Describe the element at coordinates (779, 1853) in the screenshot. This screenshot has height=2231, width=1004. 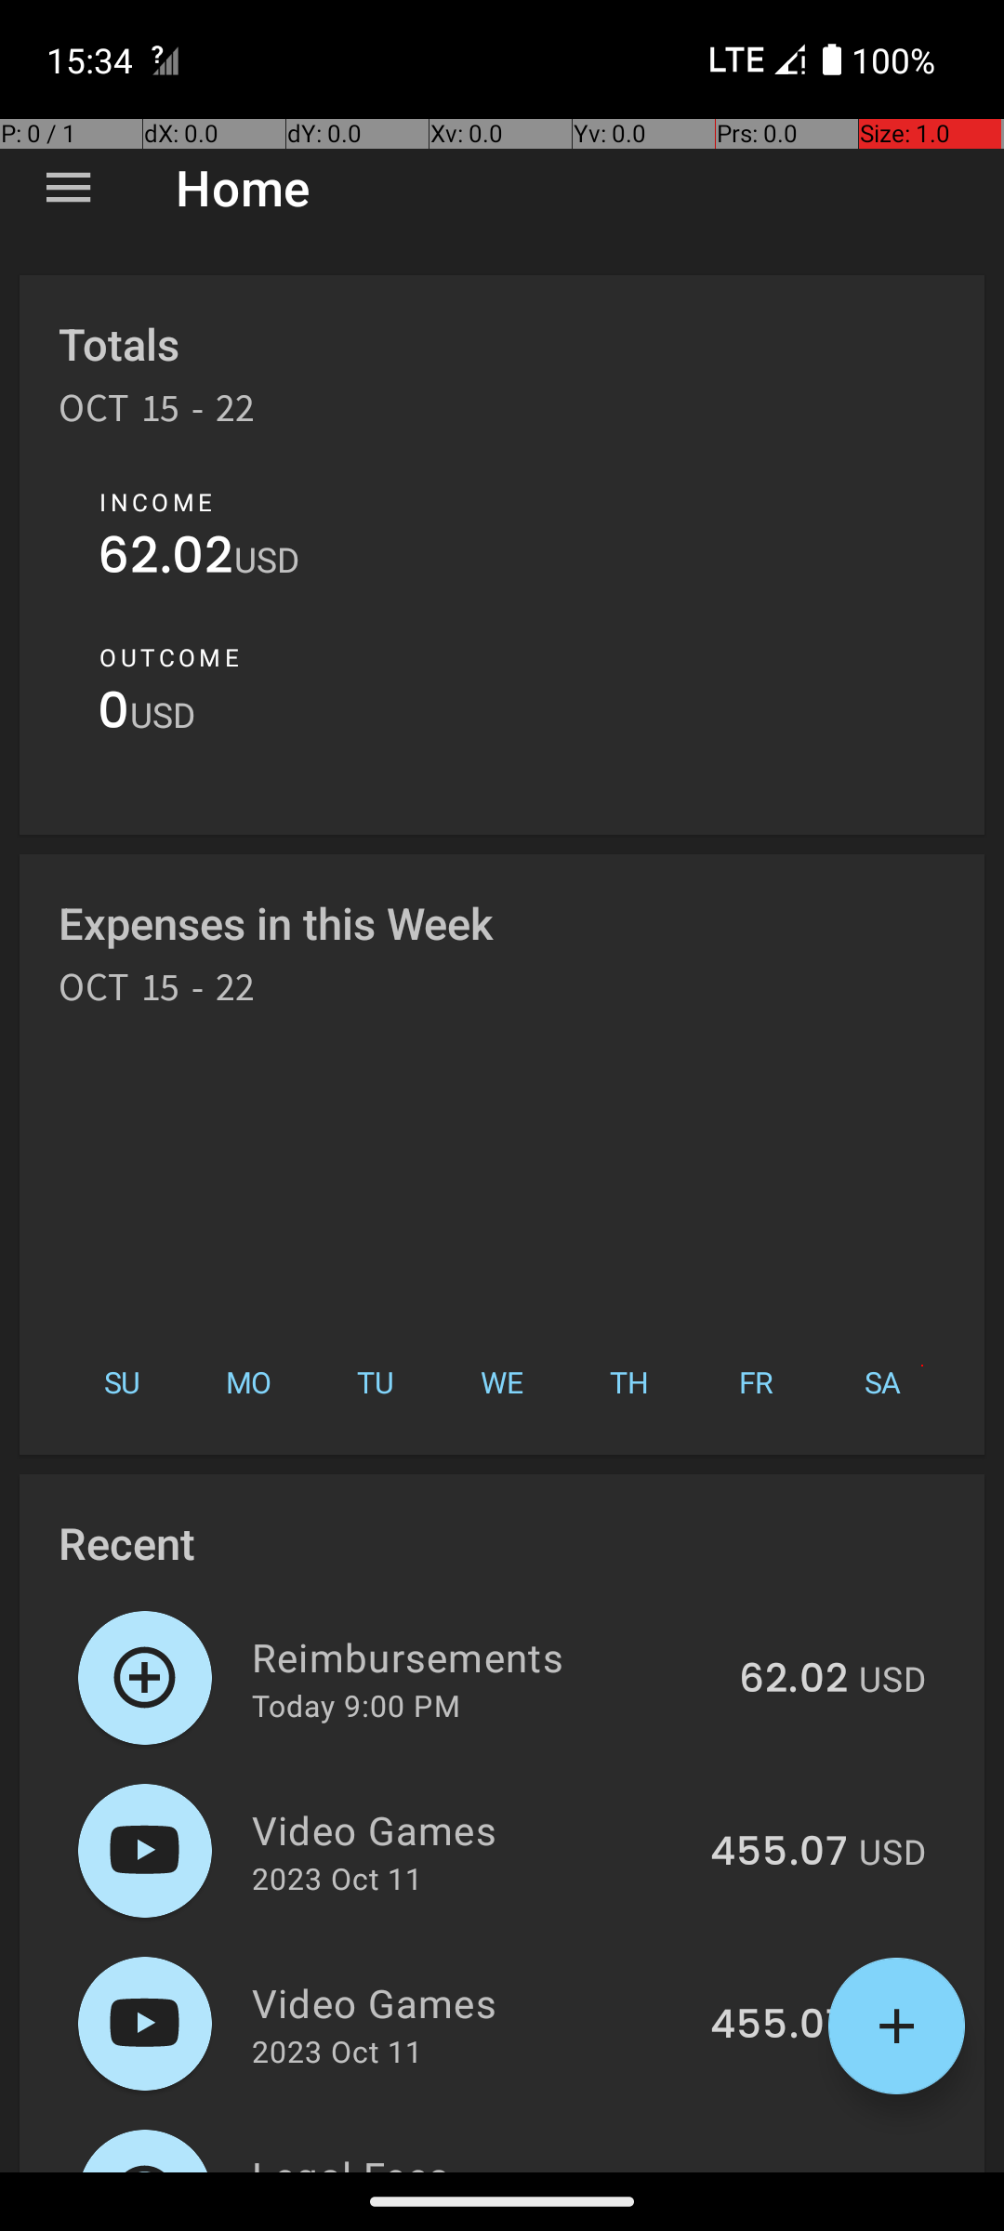
I see `455.07` at that location.